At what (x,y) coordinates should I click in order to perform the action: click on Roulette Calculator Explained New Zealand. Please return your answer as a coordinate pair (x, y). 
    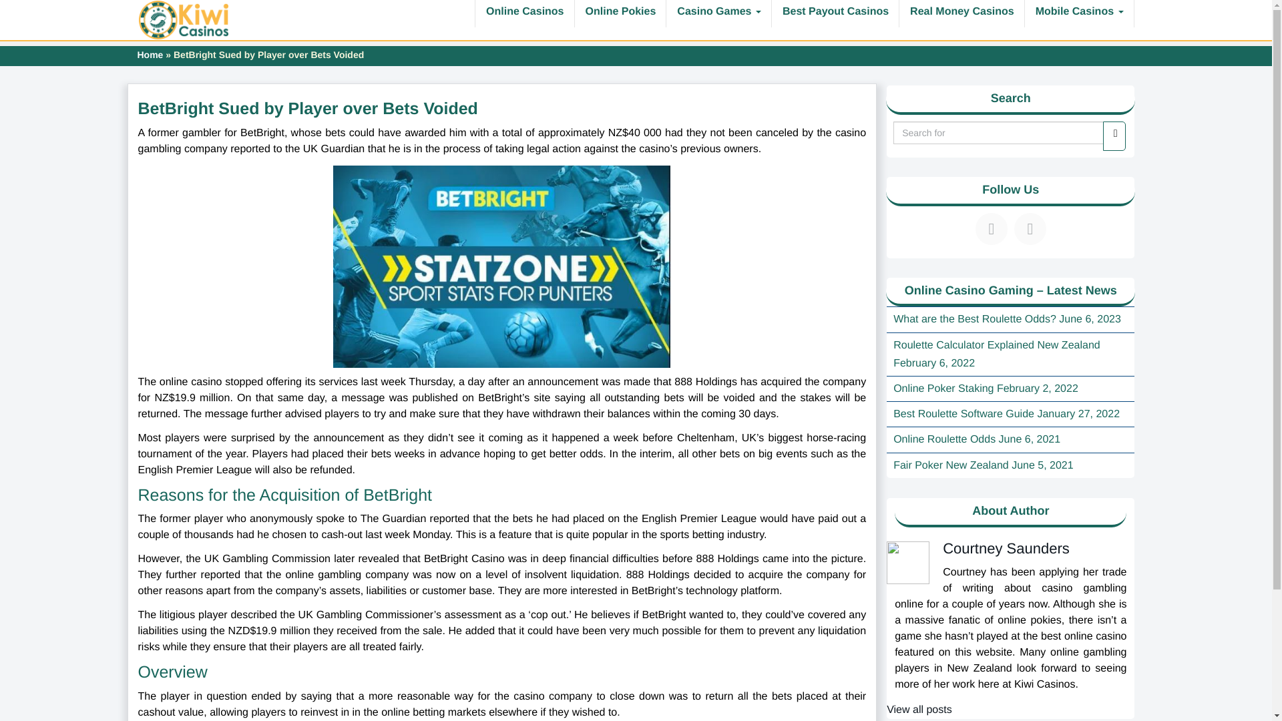
    Looking at the image, I should click on (996, 344).